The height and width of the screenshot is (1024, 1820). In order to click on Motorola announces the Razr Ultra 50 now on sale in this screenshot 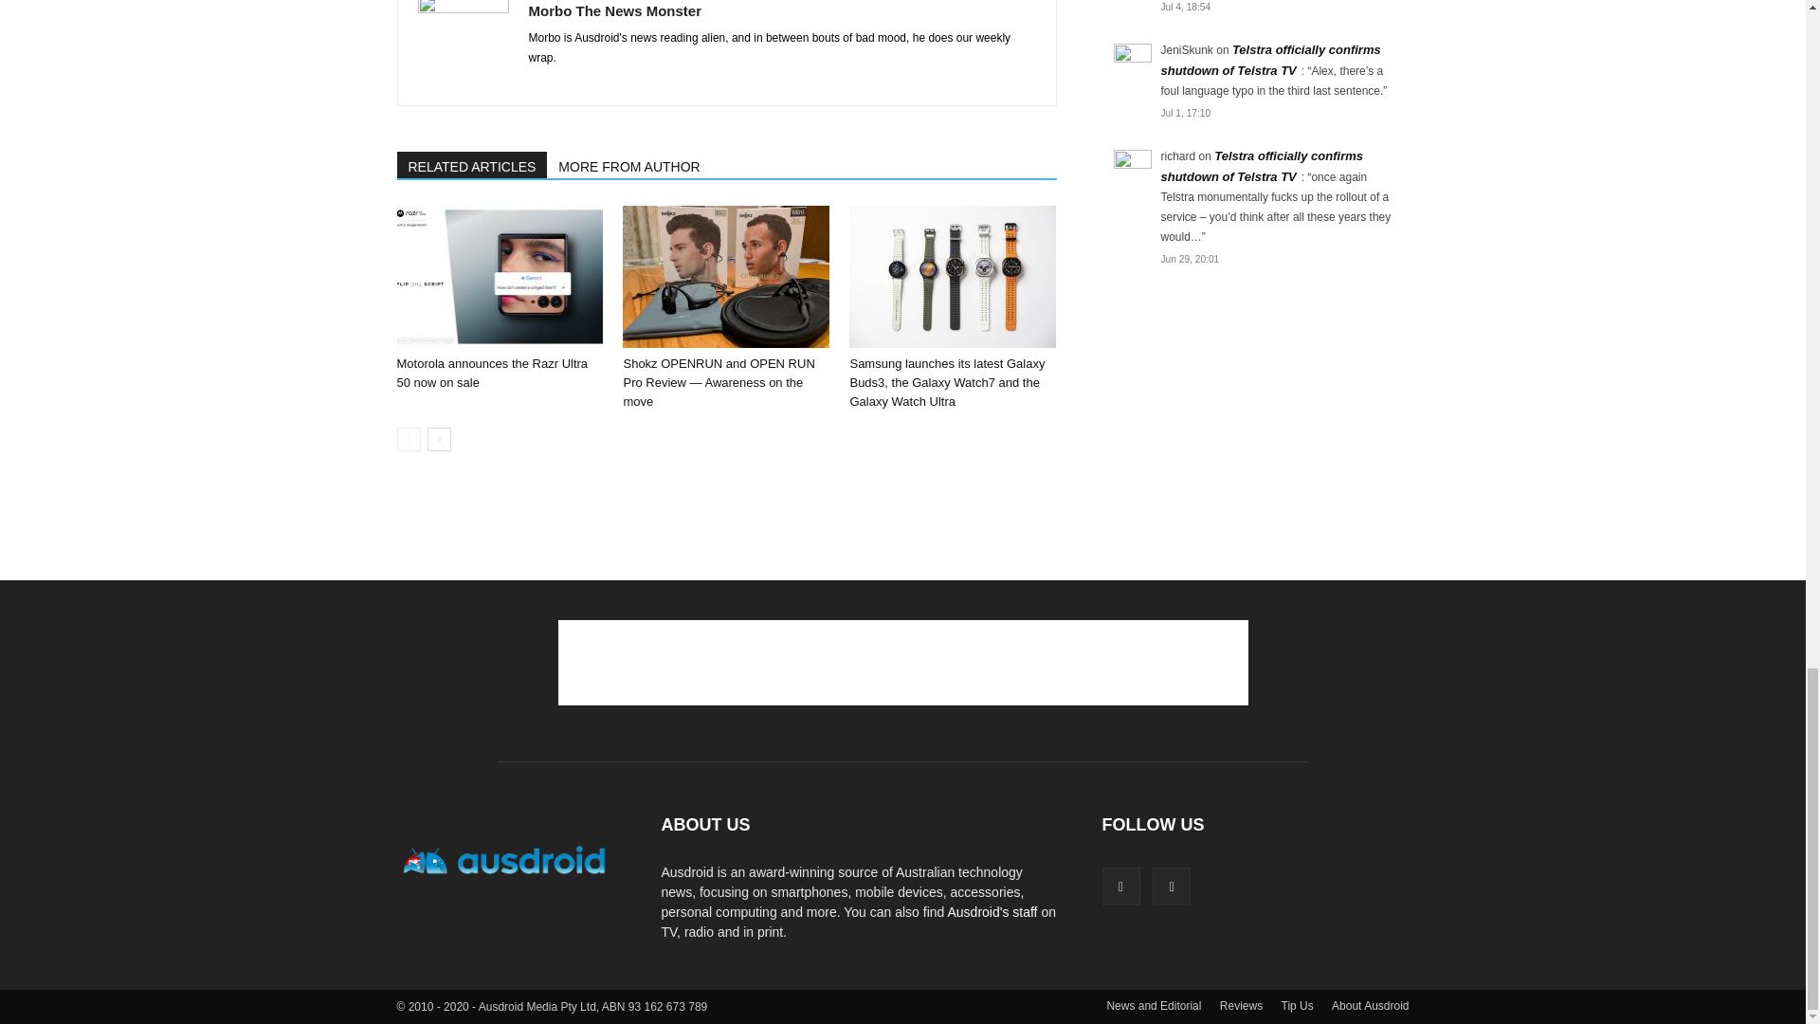, I will do `click(492, 373)`.